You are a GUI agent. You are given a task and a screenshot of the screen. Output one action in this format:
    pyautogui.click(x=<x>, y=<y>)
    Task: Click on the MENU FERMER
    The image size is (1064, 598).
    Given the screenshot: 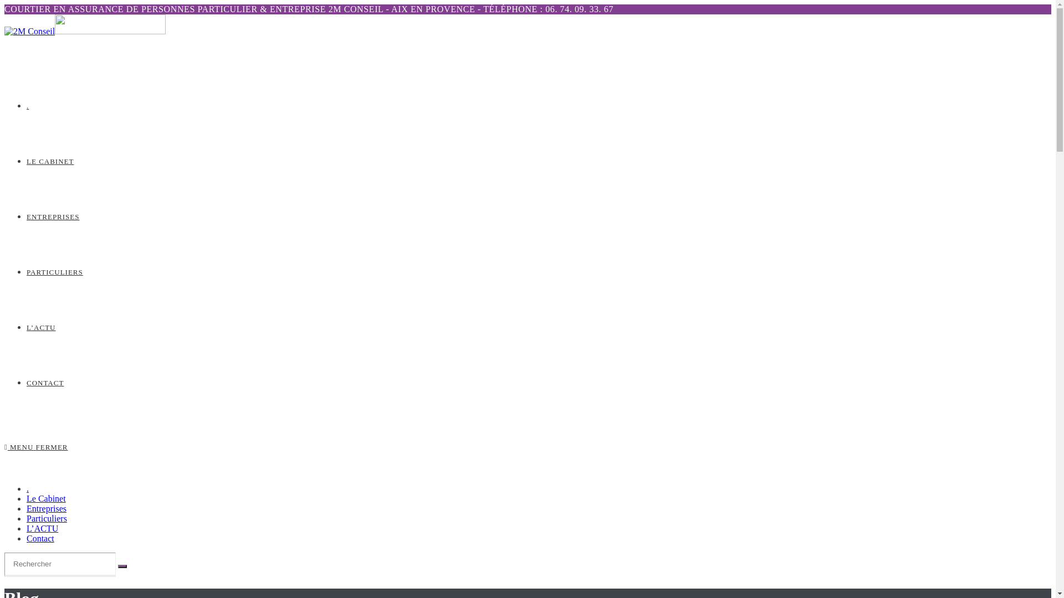 What is the action you would take?
    pyautogui.click(x=36, y=447)
    